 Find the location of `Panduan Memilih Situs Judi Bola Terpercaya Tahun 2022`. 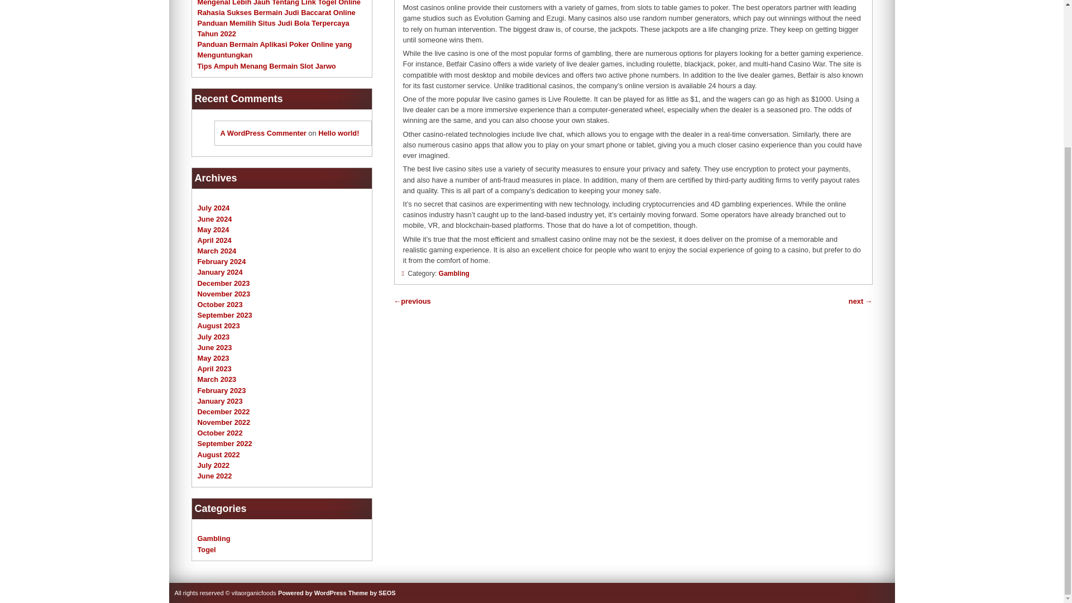

Panduan Memilih Situs Judi Bola Terpercaya Tahun 2022 is located at coordinates (273, 28).